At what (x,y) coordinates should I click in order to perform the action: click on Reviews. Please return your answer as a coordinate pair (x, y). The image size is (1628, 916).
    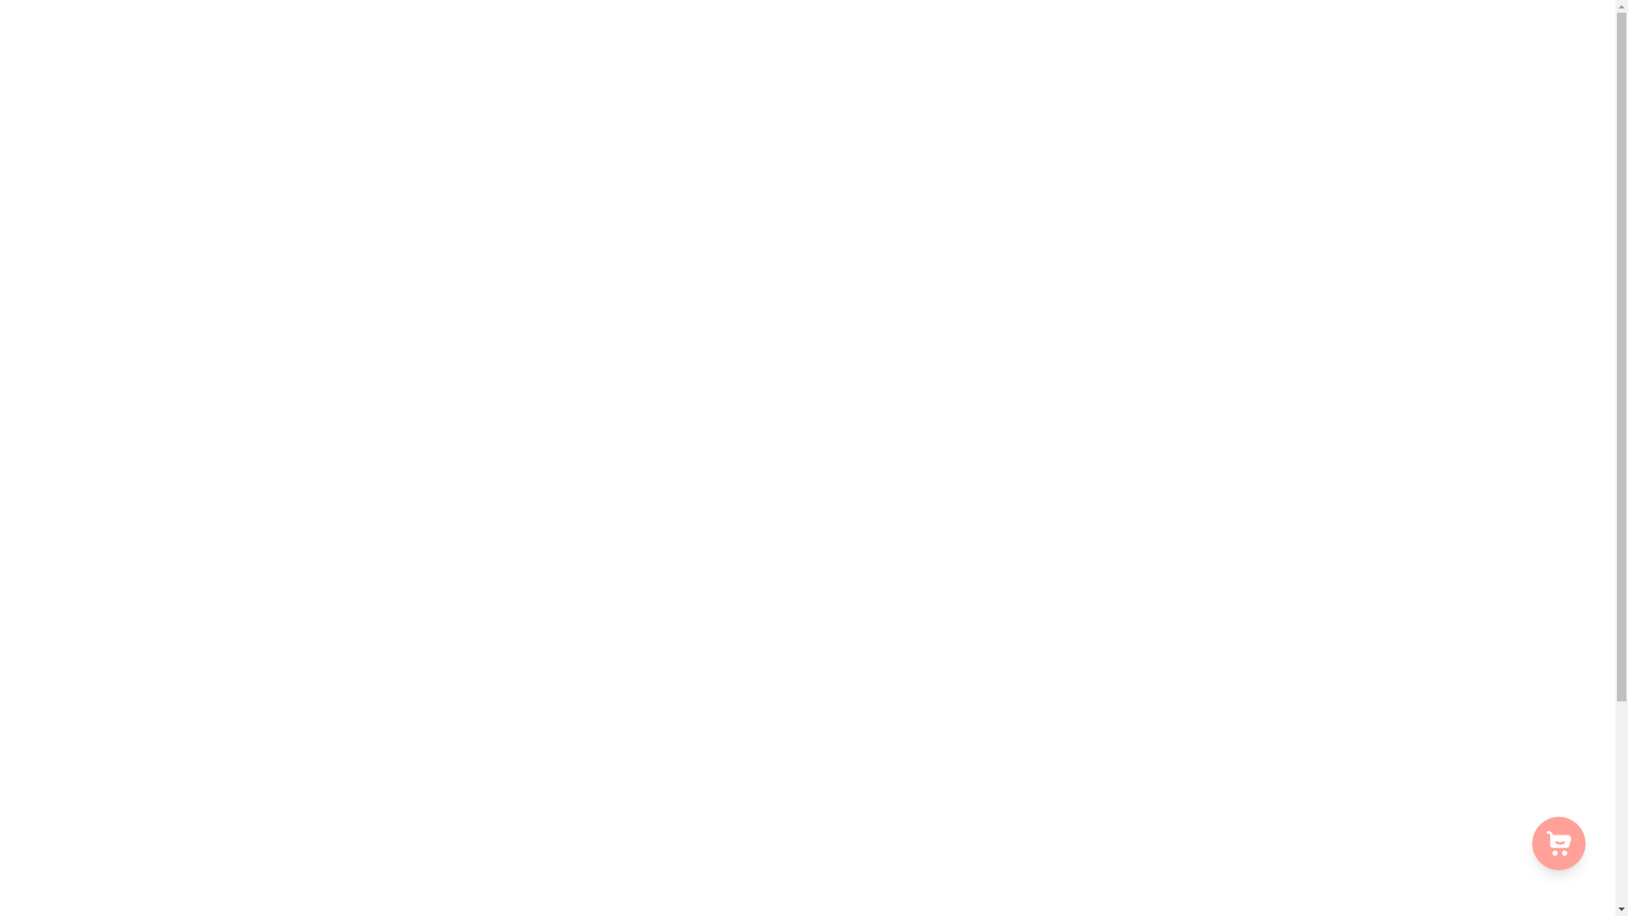
    Looking at the image, I should click on (1202, 72).